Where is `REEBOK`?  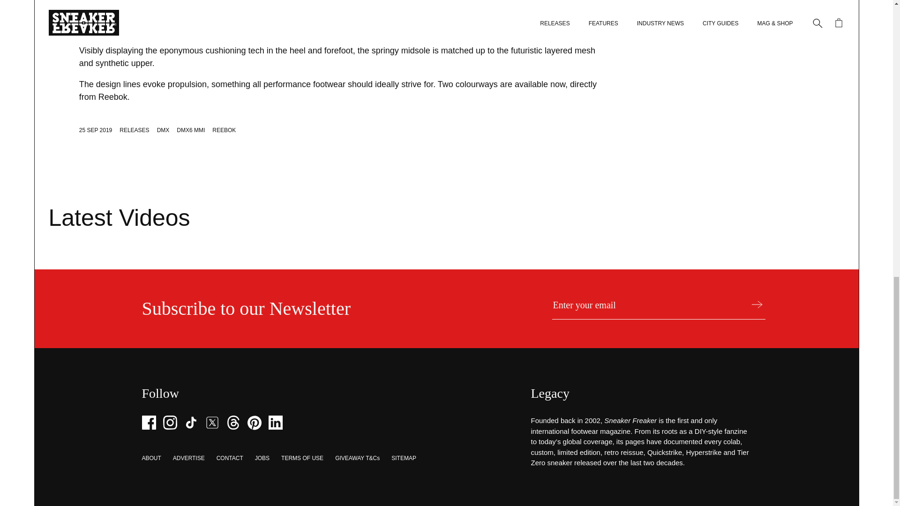 REEBOK is located at coordinates (224, 130).